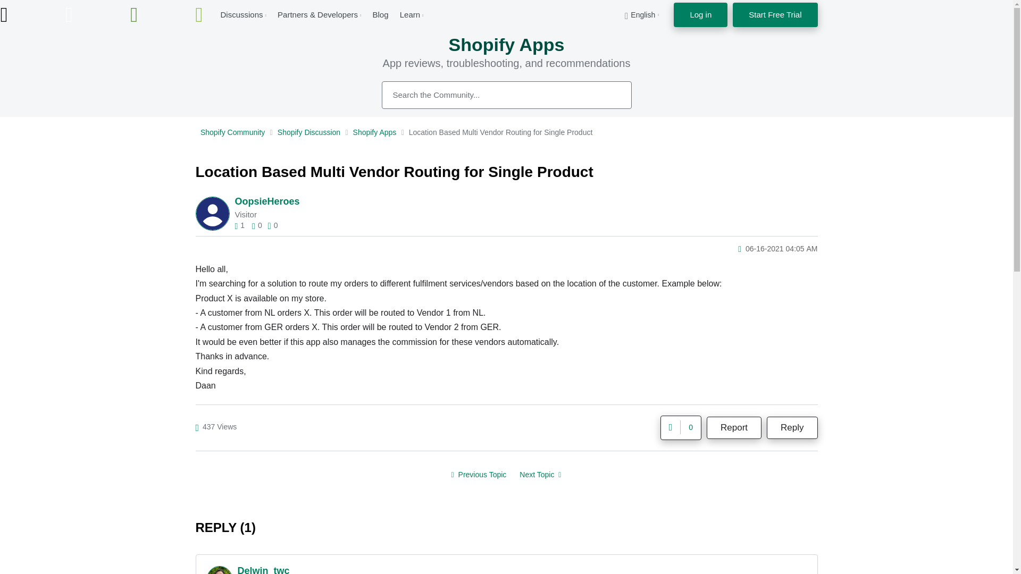 The width and height of the screenshot is (1021, 574). I want to click on Discussions, so click(241, 14).